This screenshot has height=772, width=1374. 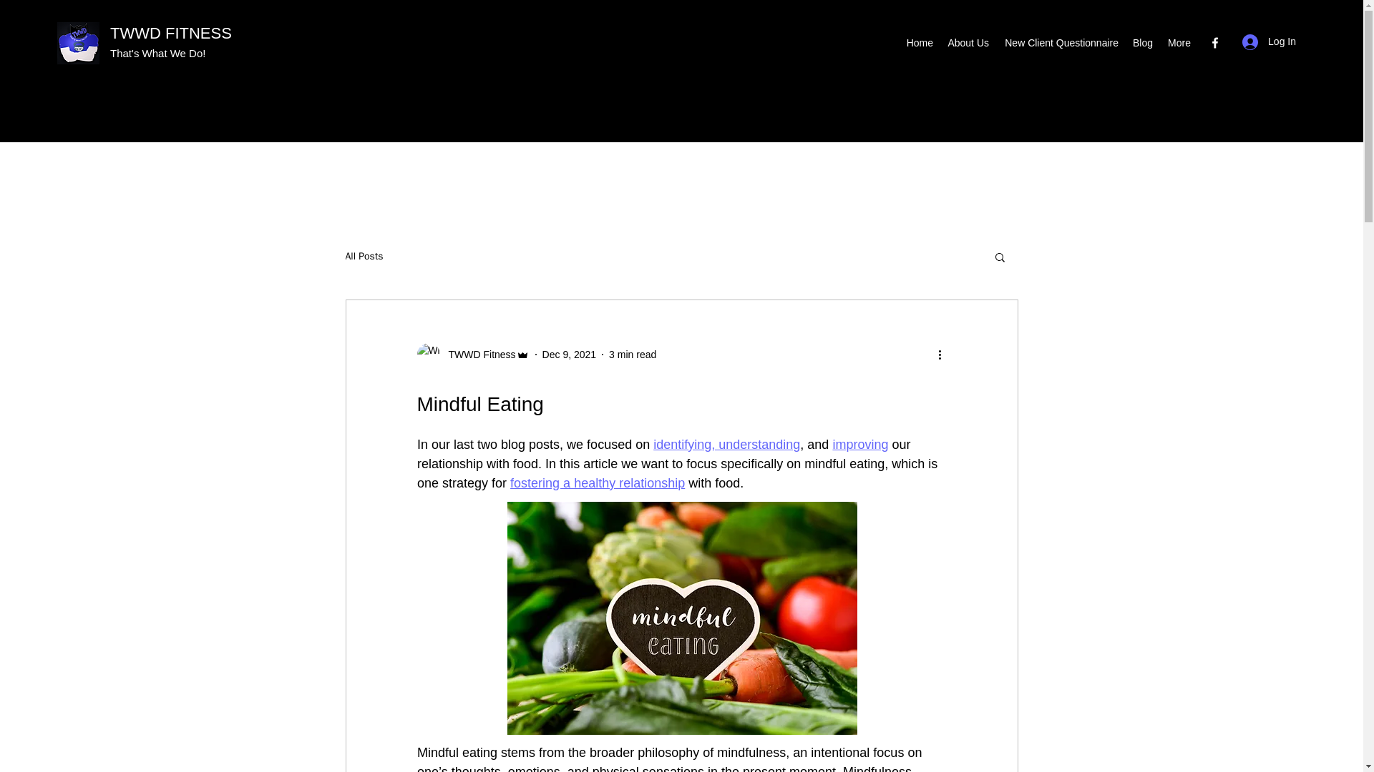 What do you see at coordinates (1061, 43) in the screenshot?
I see `New Client Questionnaire` at bounding box center [1061, 43].